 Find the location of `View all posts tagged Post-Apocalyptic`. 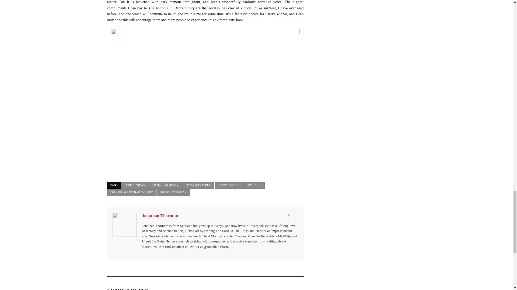

View all posts tagged Post-Apocalyptic is located at coordinates (198, 185).